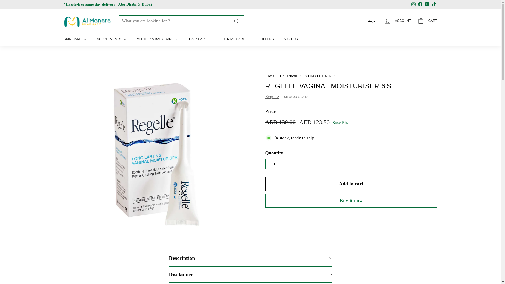  What do you see at coordinates (427, 4) in the screenshot?
I see `YouTube` at bounding box center [427, 4].